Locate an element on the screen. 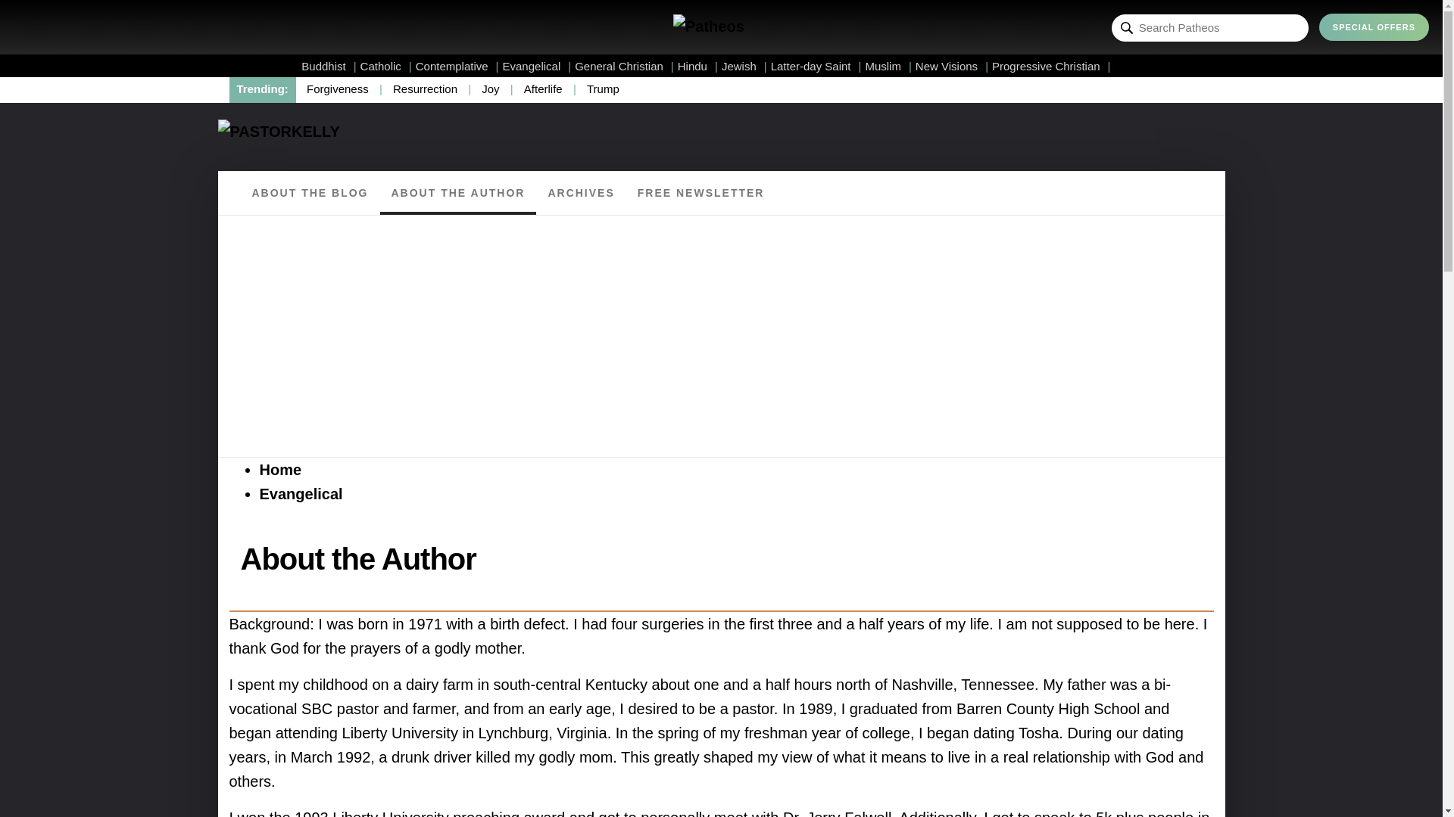 Image resolution: width=1454 pixels, height=817 pixels. Catholic is located at coordinates (386, 66).